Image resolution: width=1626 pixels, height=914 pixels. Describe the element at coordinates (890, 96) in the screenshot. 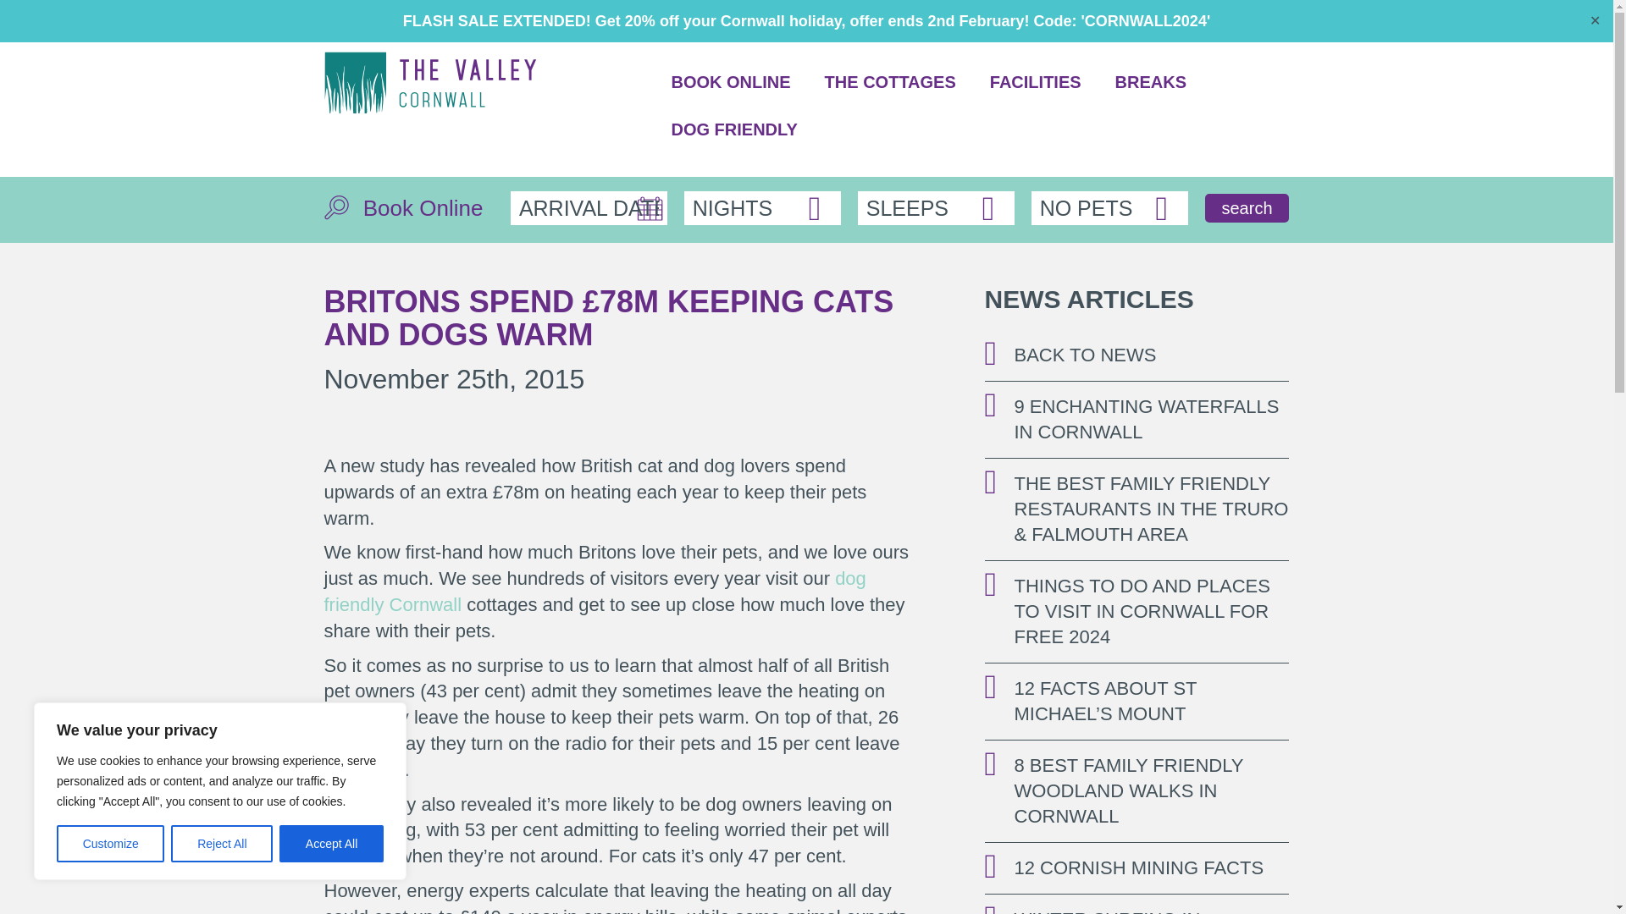

I see `THE COTTAGES` at that location.